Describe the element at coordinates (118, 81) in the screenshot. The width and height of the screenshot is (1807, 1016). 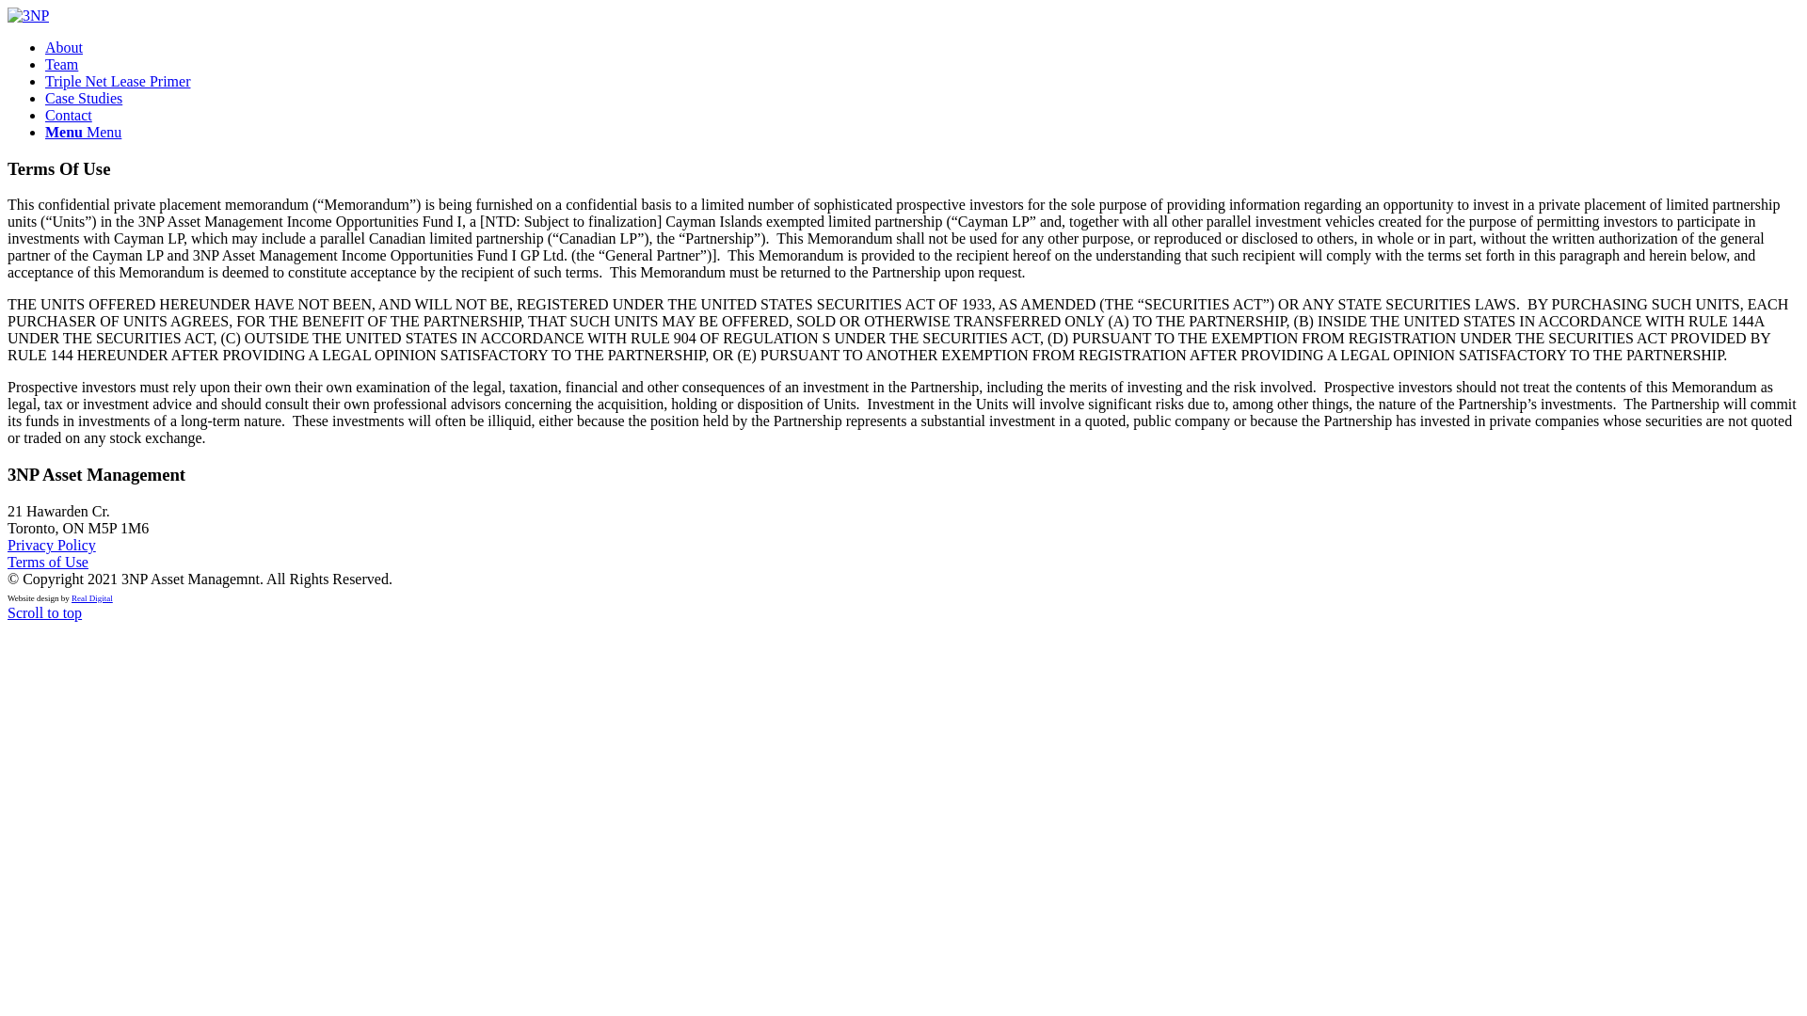
I see `Triple Net Lease Primer` at that location.